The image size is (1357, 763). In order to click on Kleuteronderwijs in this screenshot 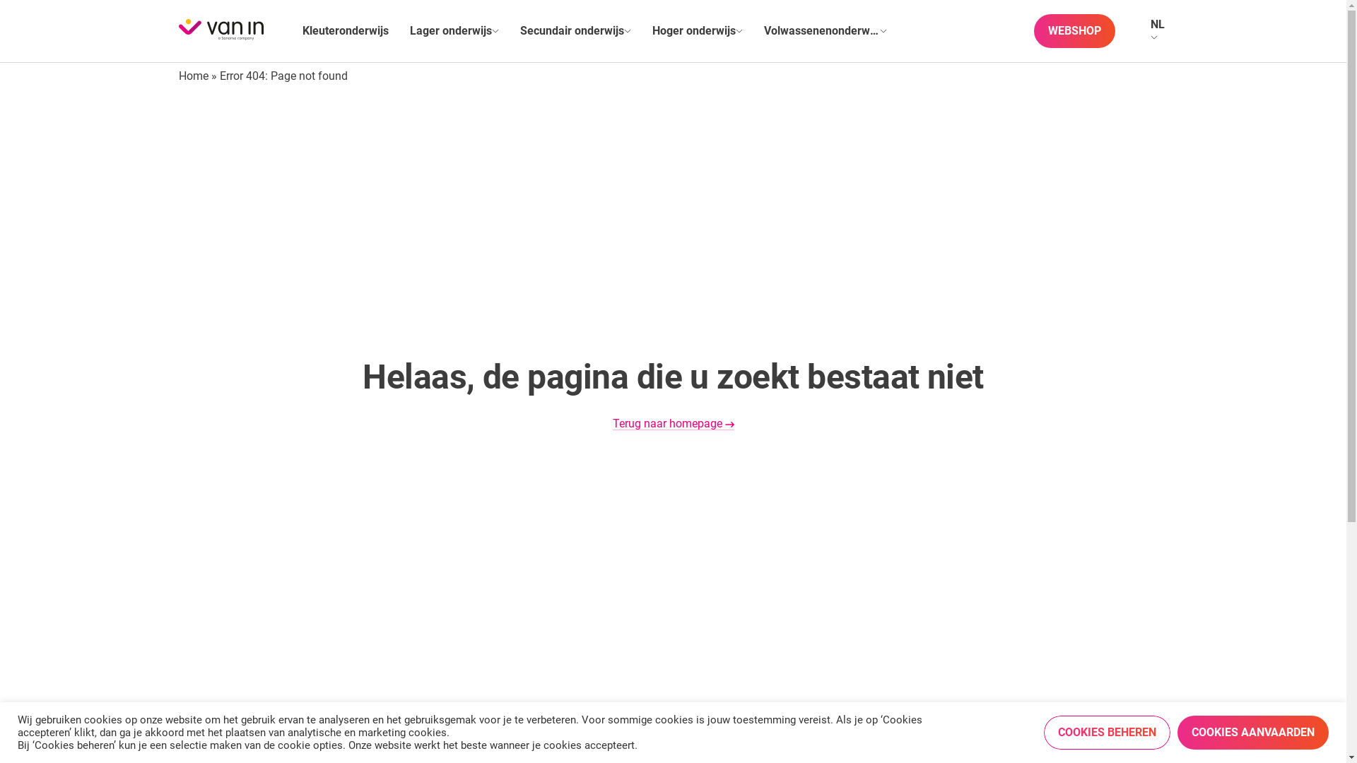, I will do `click(346, 31)`.